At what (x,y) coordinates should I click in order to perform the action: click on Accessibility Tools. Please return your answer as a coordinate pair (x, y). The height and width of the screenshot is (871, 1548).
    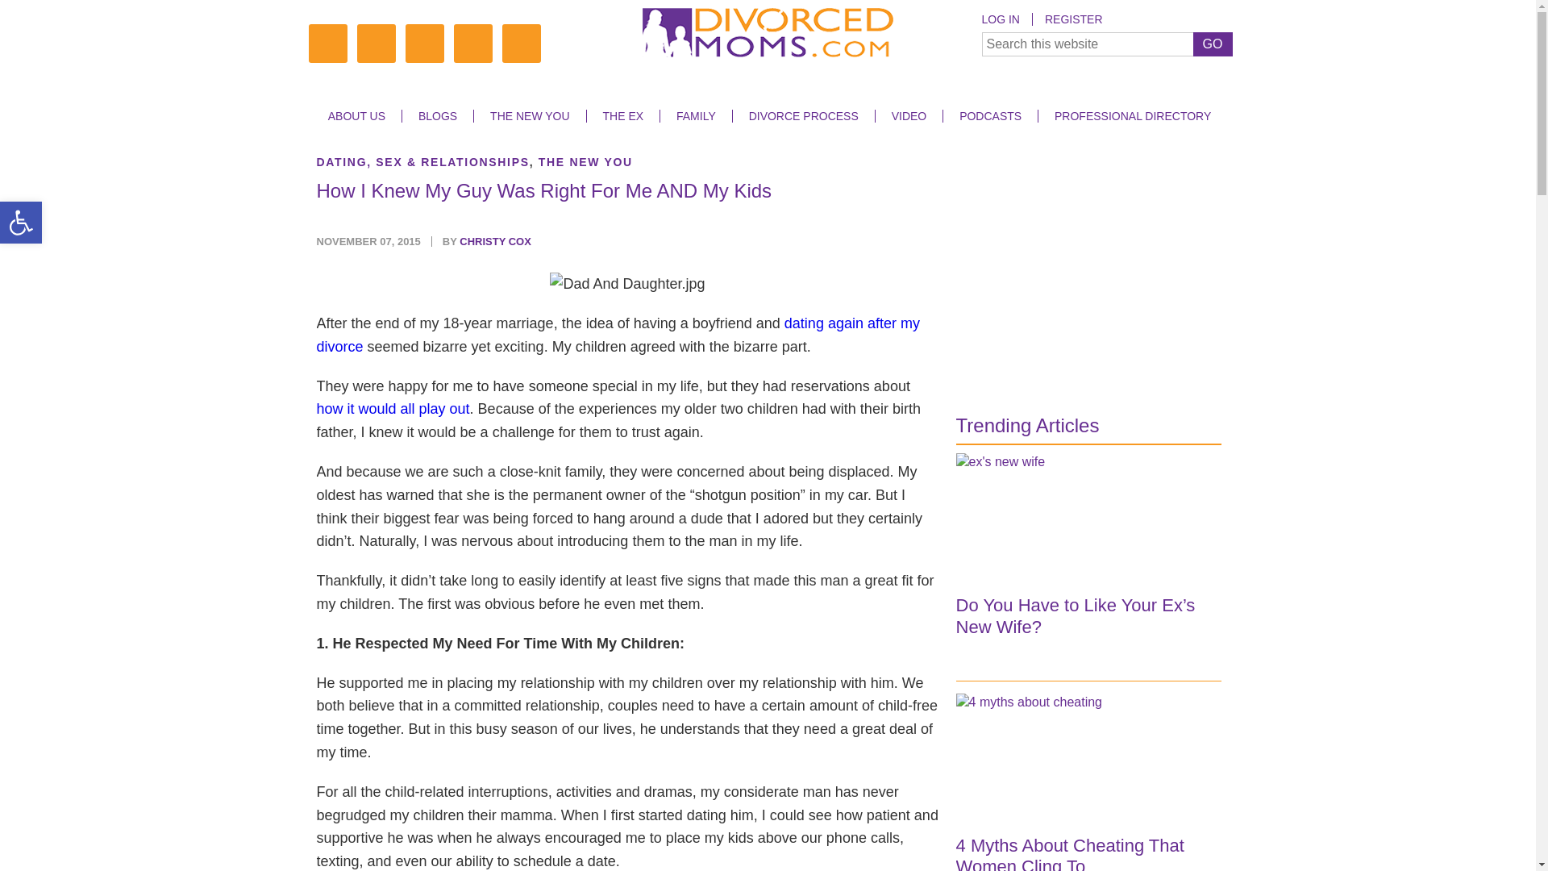
    Looking at the image, I should click on (21, 223).